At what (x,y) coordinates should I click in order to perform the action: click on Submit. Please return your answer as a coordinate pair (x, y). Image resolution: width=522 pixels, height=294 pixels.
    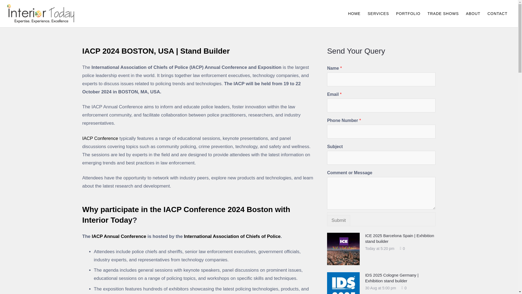
    Looking at the image, I should click on (339, 220).